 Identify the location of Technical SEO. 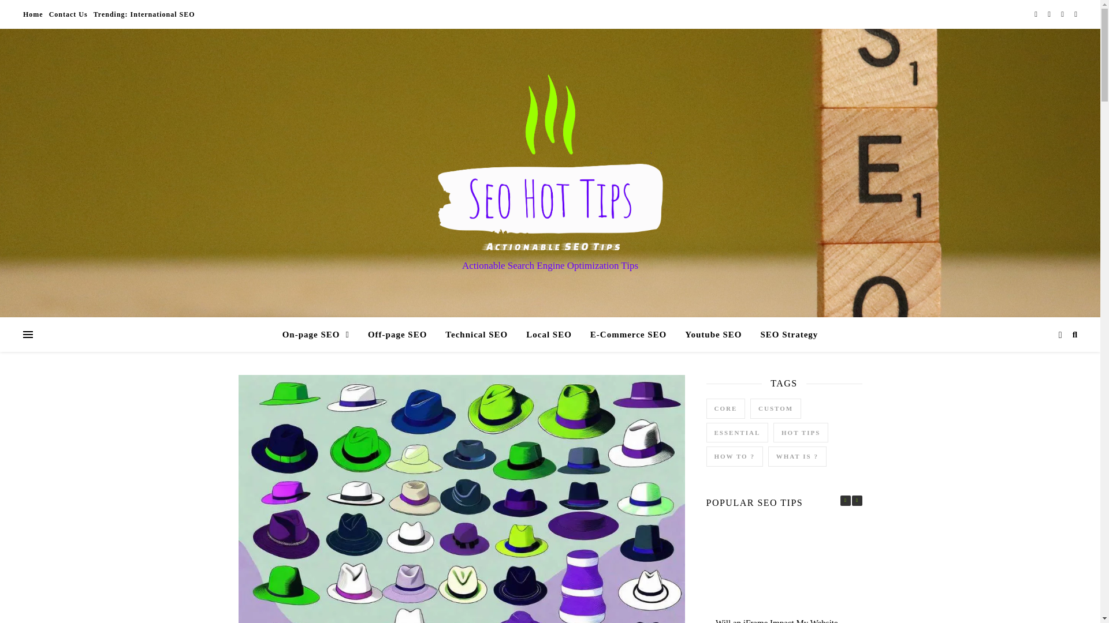
(476, 335).